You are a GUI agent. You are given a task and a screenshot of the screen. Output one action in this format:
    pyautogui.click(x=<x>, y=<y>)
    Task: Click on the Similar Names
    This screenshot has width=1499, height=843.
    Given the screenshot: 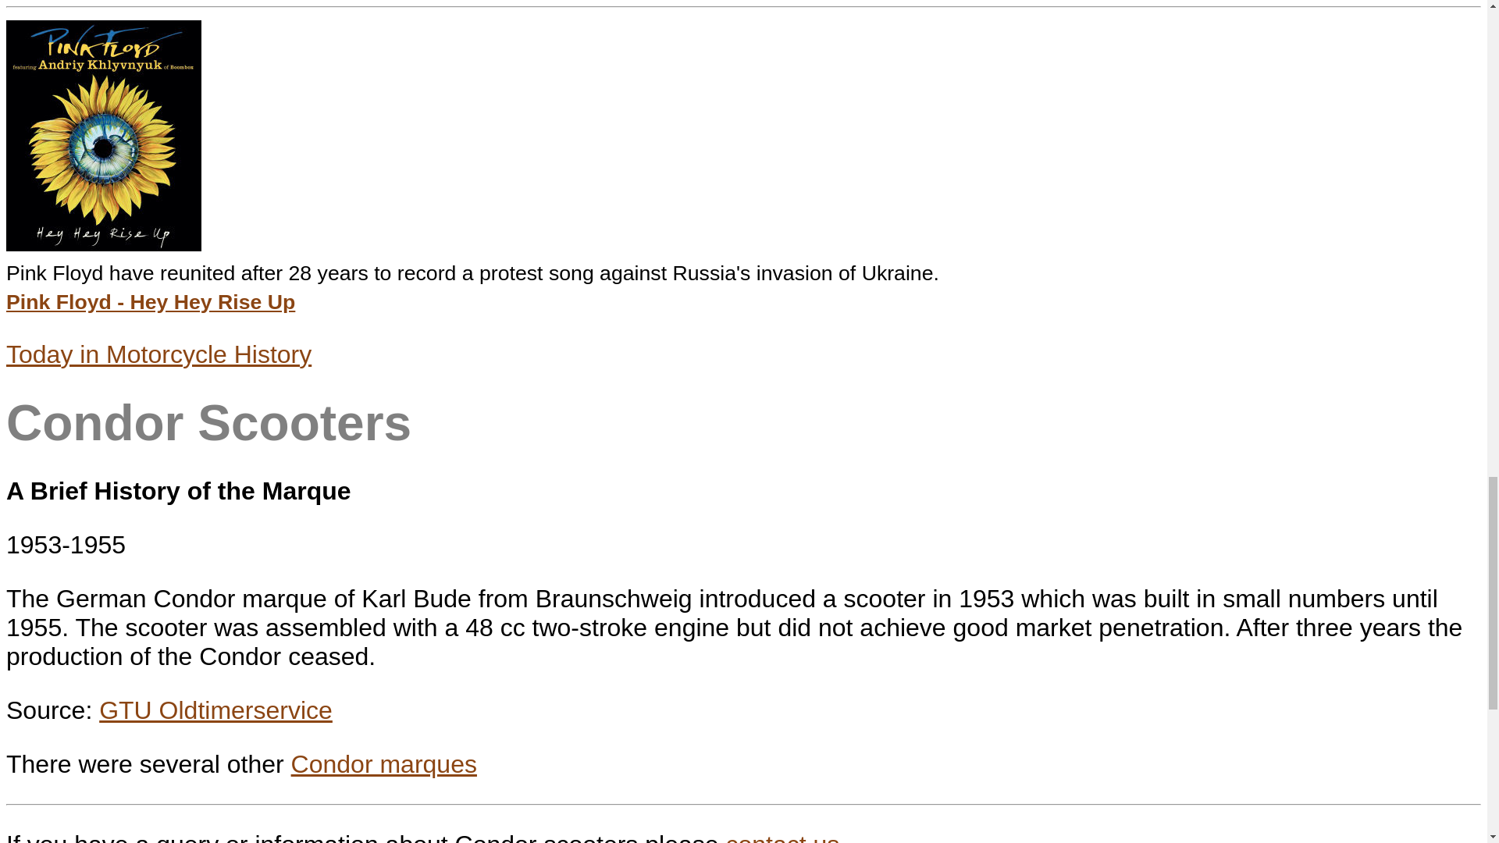 What is the action you would take?
    pyautogui.click(x=383, y=763)
    